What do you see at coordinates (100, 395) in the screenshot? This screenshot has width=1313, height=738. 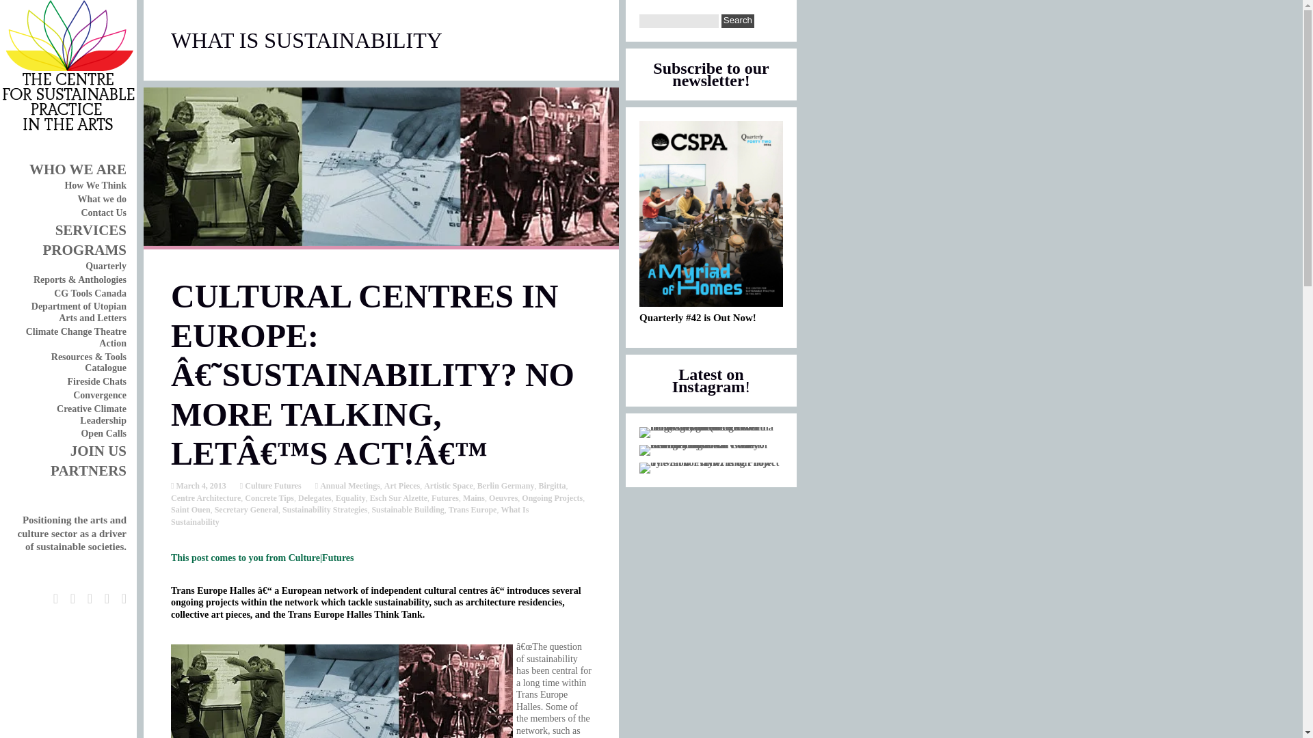 I see `Convergence` at bounding box center [100, 395].